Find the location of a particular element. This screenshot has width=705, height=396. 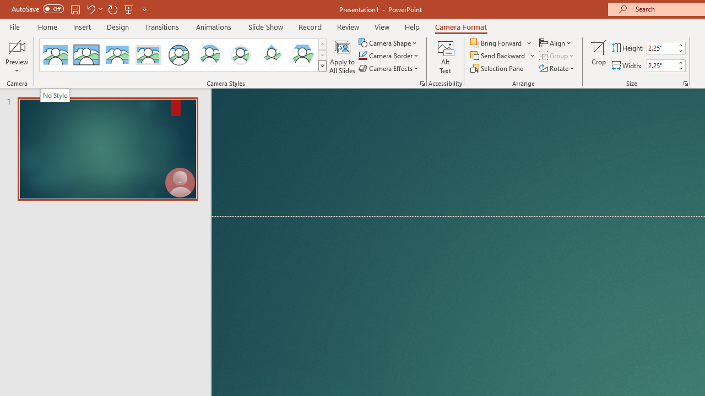

Center Shadow Rectangle is located at coordinates (117, 55).